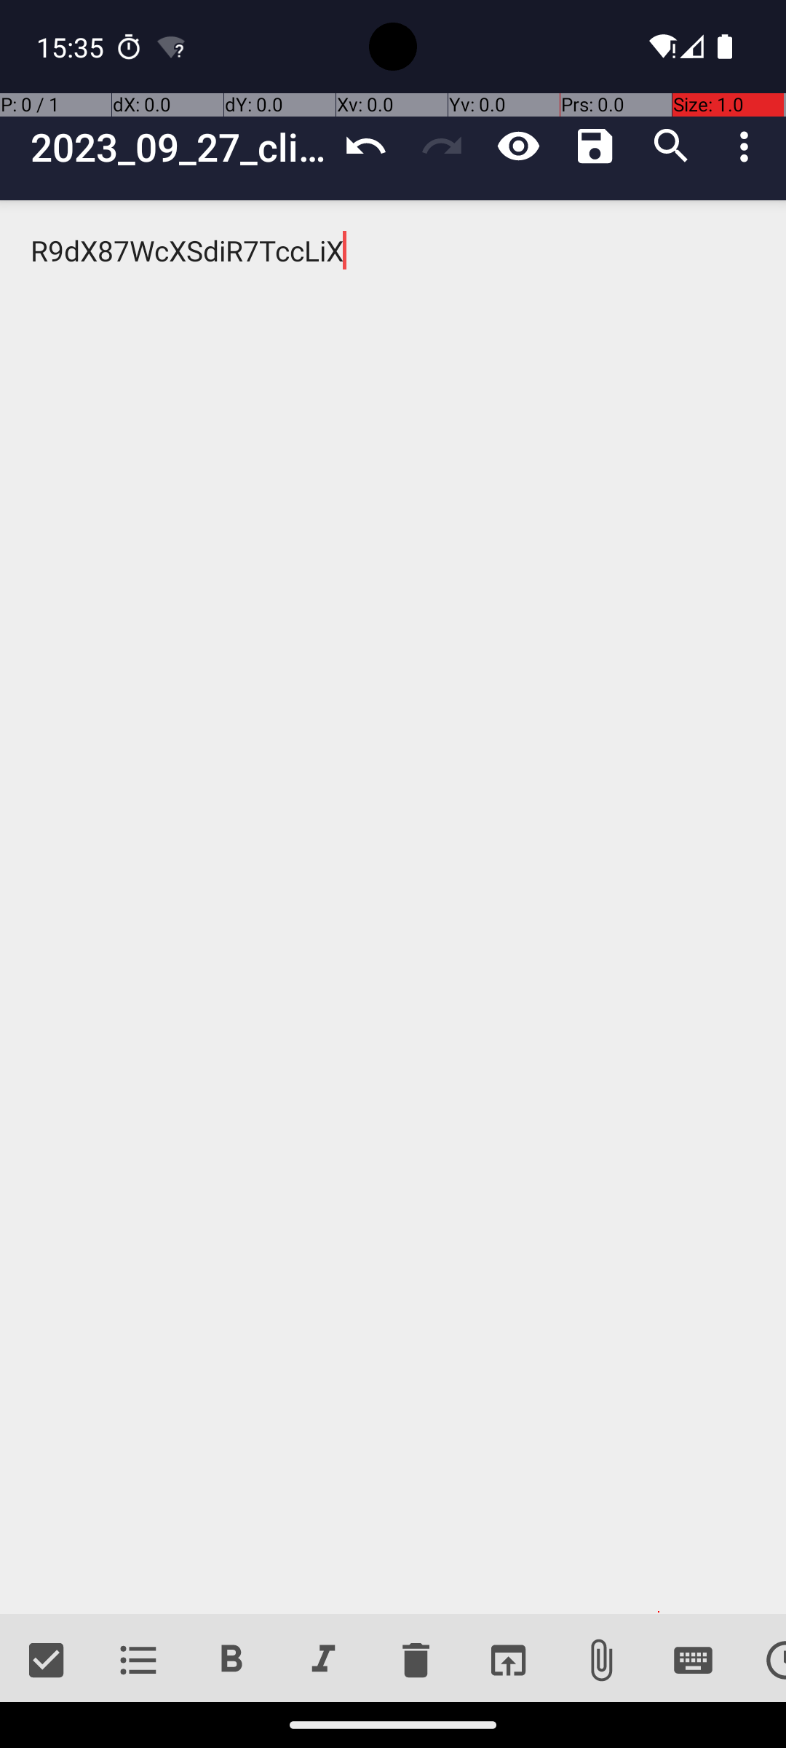  I want to click on Android System notification: AndroidWifi has limited connectivity, so click(171, 47).